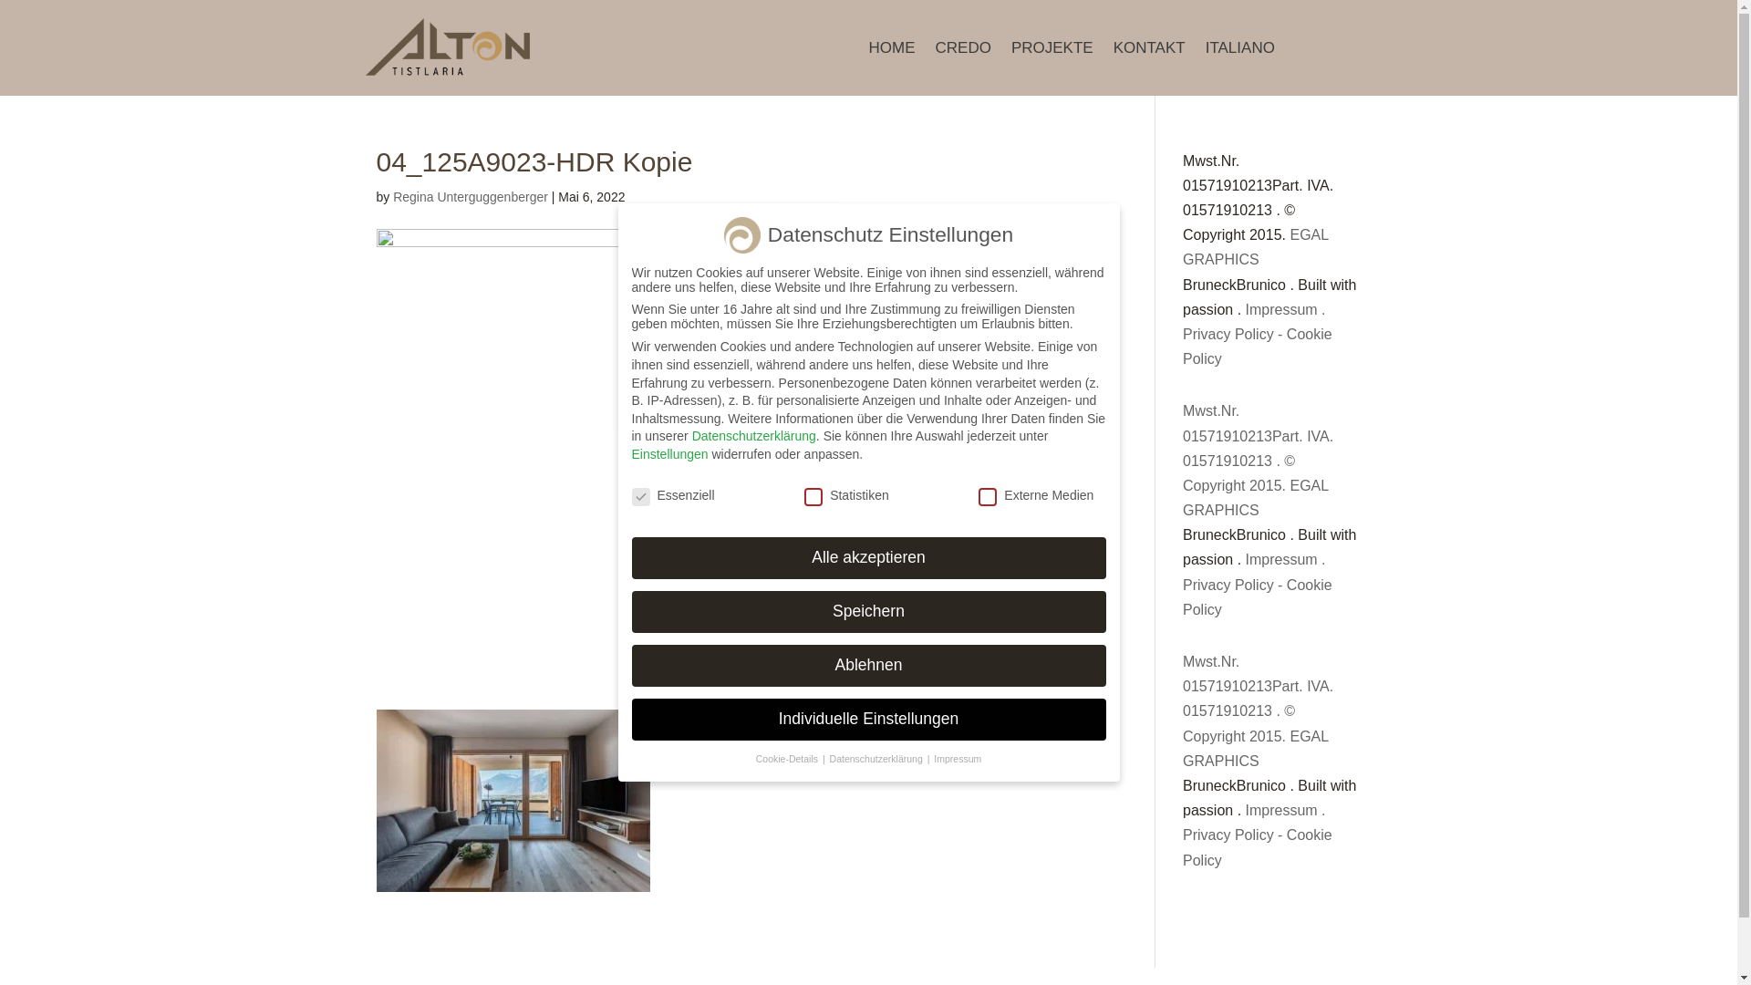  I want to click on Cookie Policy, so click(1258, 347).